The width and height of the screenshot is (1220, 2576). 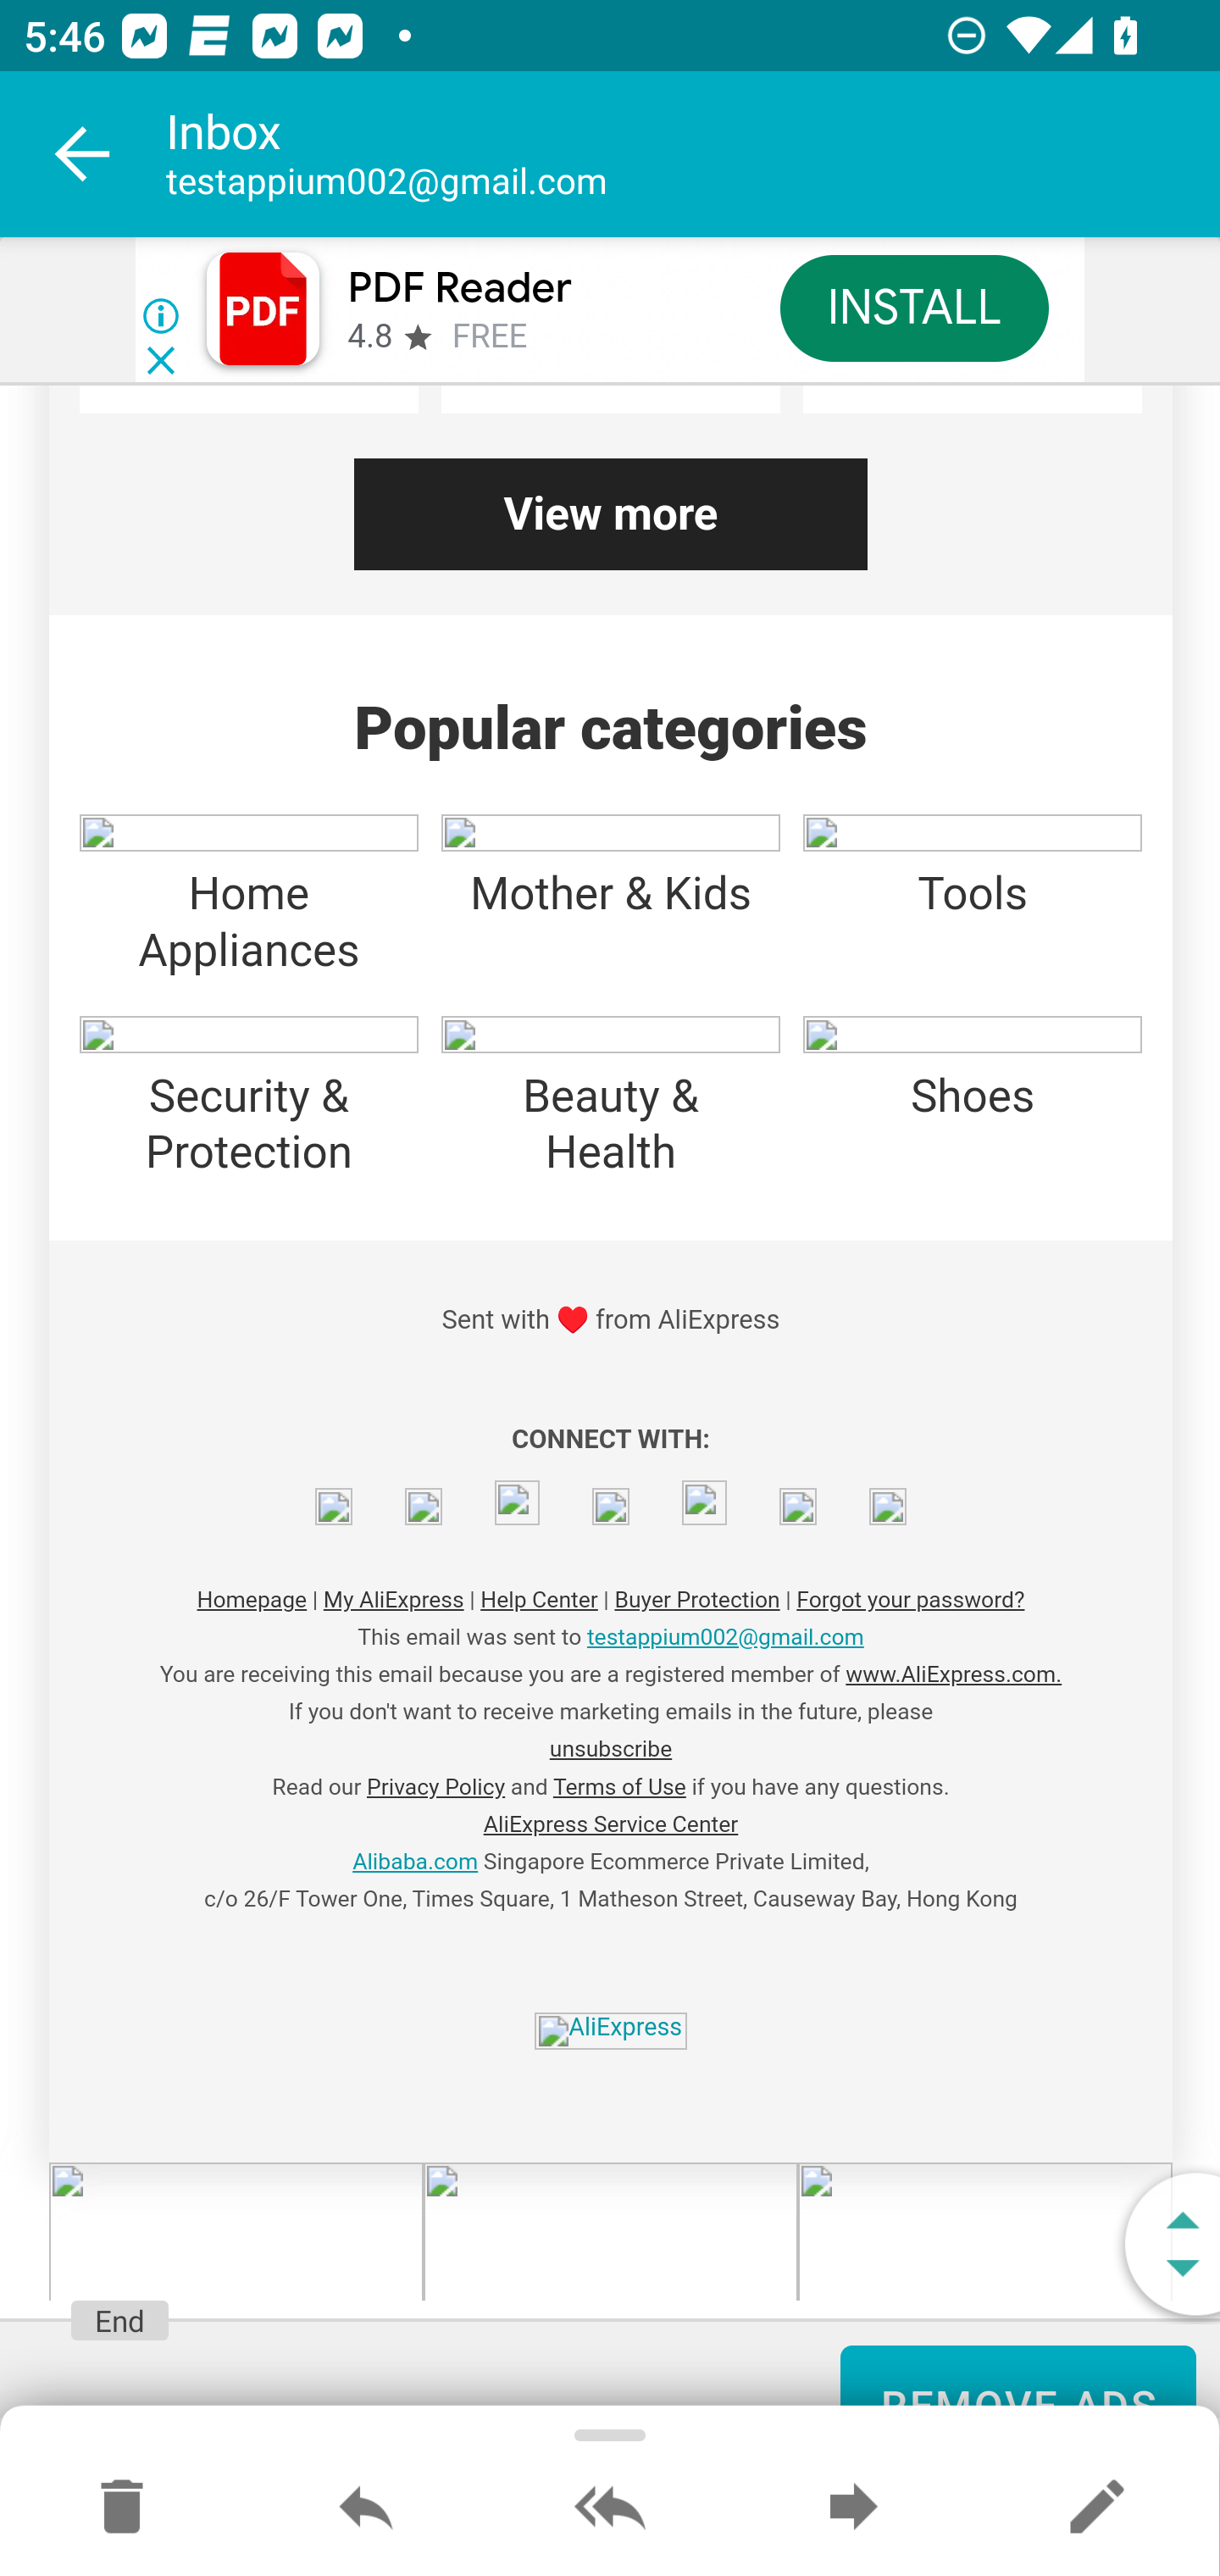 What do you see at coordinates (610, 514) in the screenshot?
I see `View more` at bounding box center [610, 514].